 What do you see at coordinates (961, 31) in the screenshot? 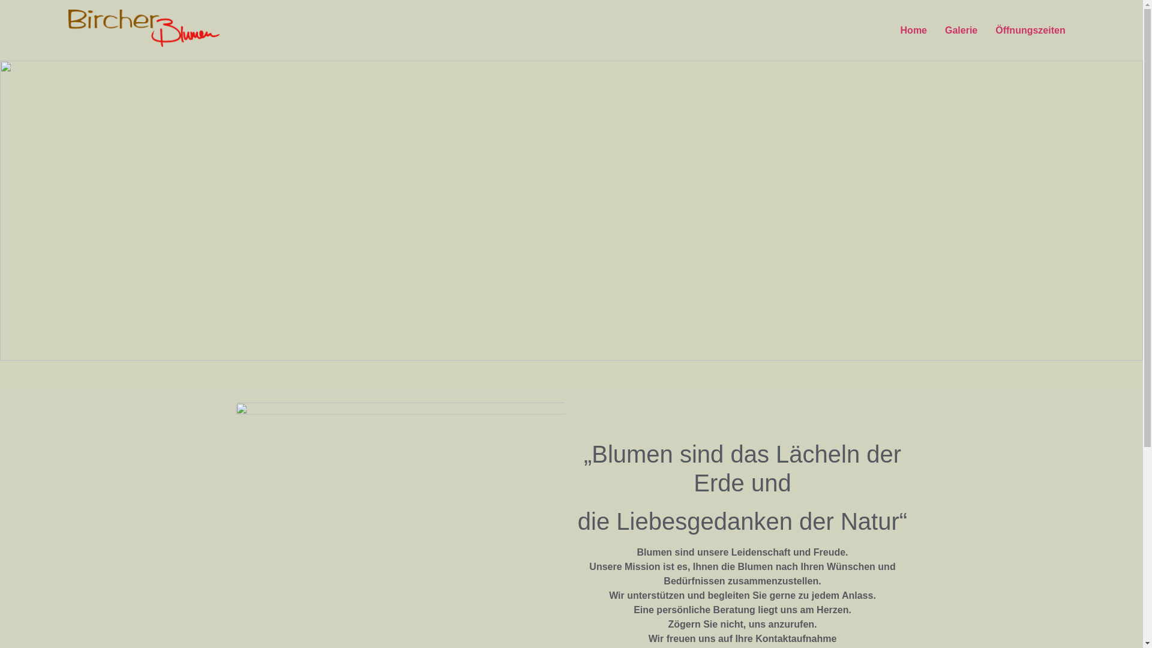
I see `Galerie` at bounding box center [961, 31].